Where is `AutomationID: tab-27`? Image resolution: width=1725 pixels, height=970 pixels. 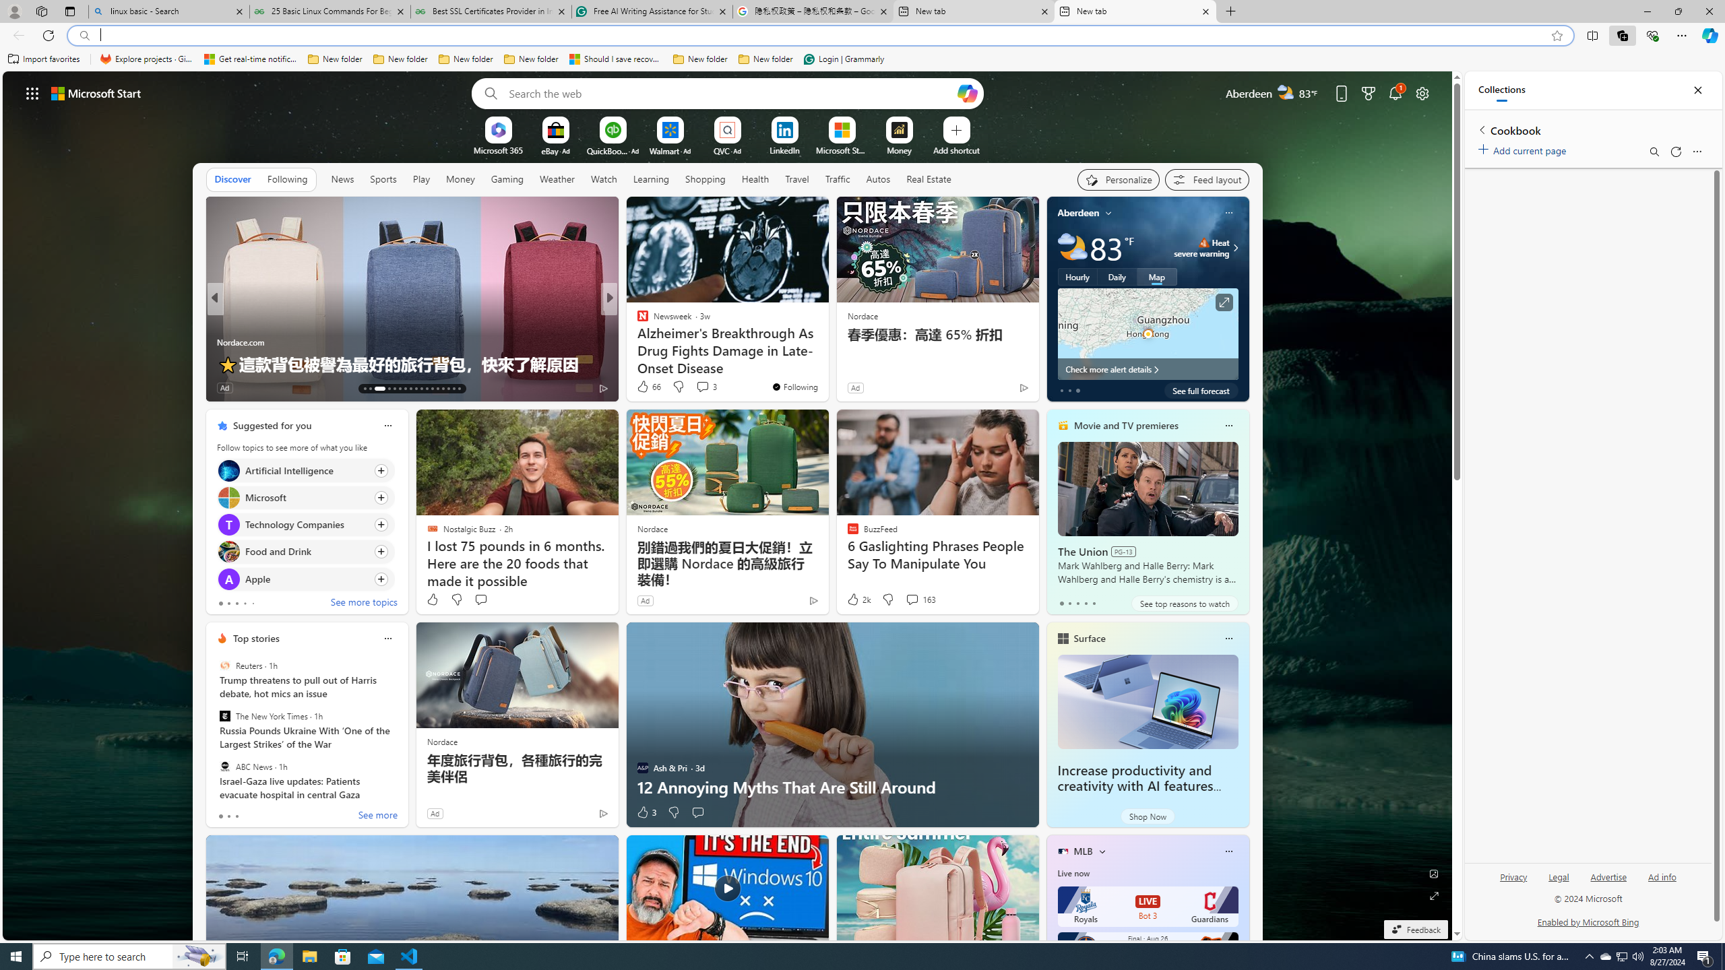
AutomationID: tab-27 is located at coordinates (448, 389).